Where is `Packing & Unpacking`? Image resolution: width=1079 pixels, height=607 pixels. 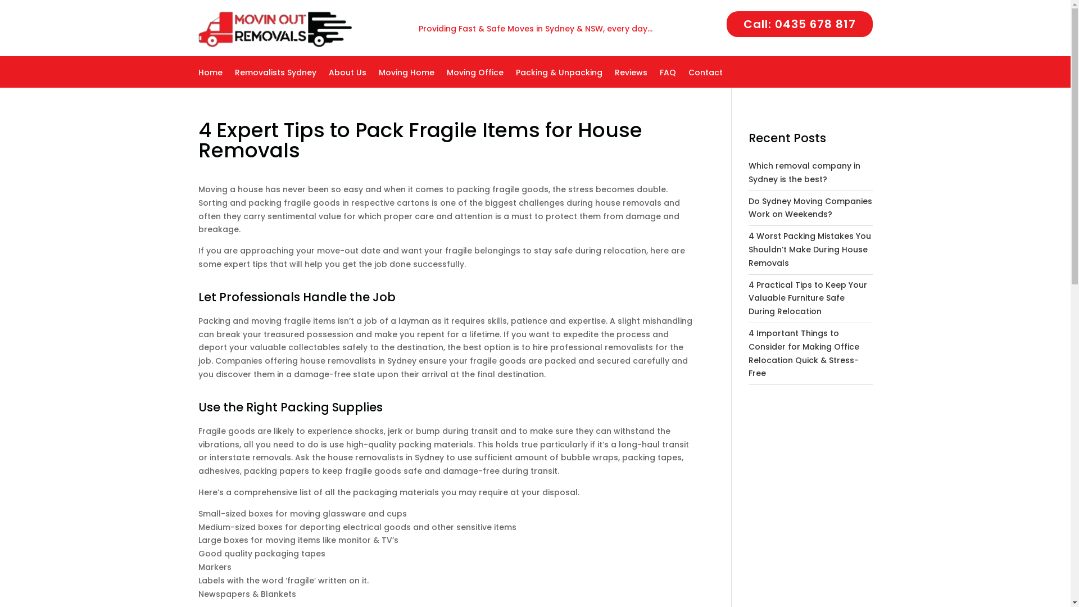 Packing & Unpacking is located at coordinates (559, 78).